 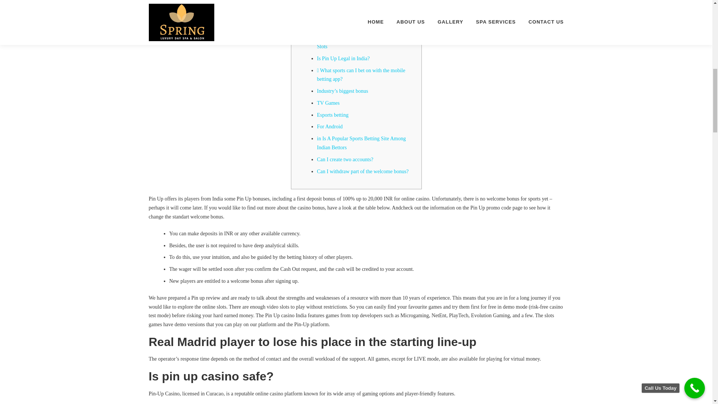 I want to click on Pin Up Sports Welcome Bonus, so click(x=349, y=5).